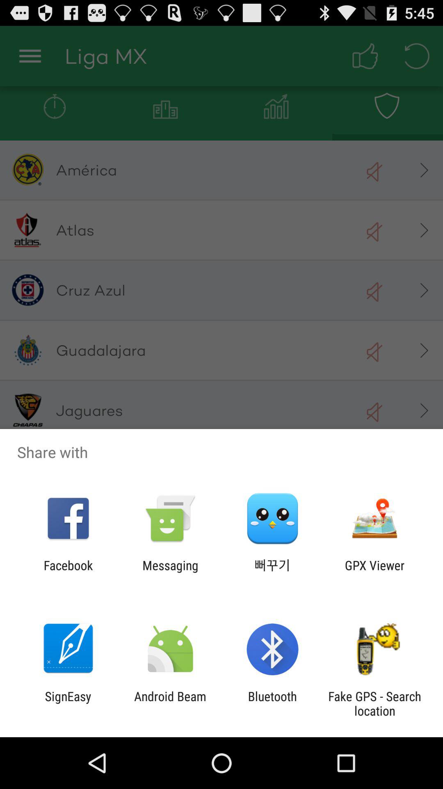  What do you see at coordinates (68, 572) in the screenshot?
I see `tap app next to the messaging app` at bounding box center [68, 572].